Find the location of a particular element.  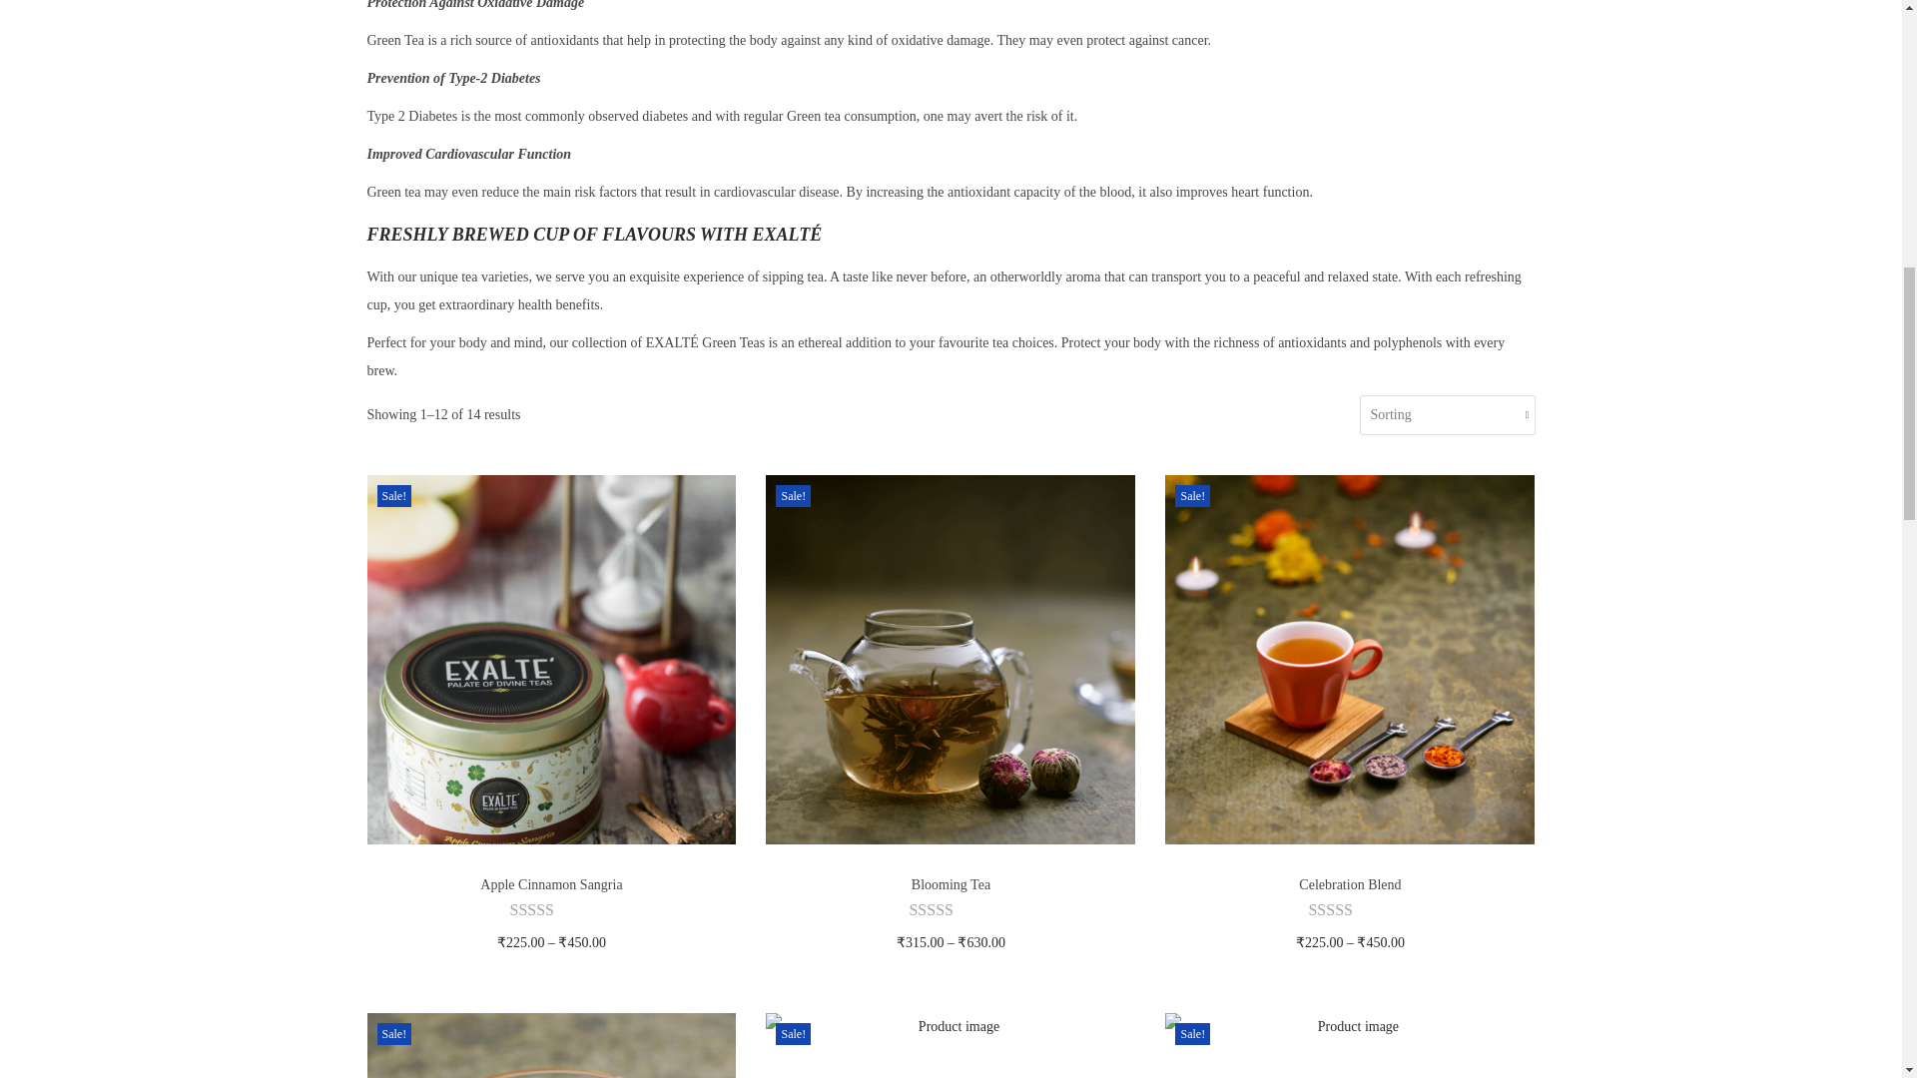

Celebration Blend is located at coordinates (1350, 884).